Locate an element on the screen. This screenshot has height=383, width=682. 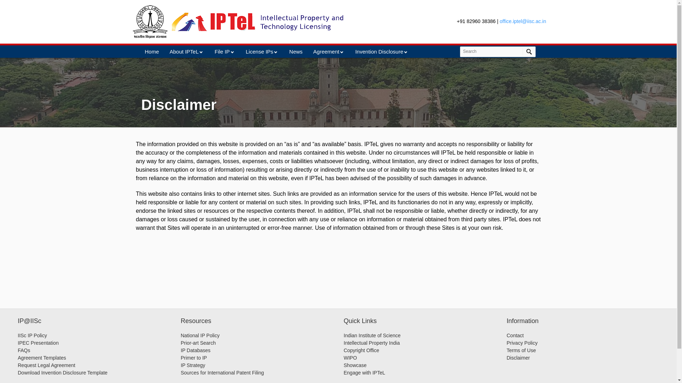
Agreement is located at coordinates (329, 52).